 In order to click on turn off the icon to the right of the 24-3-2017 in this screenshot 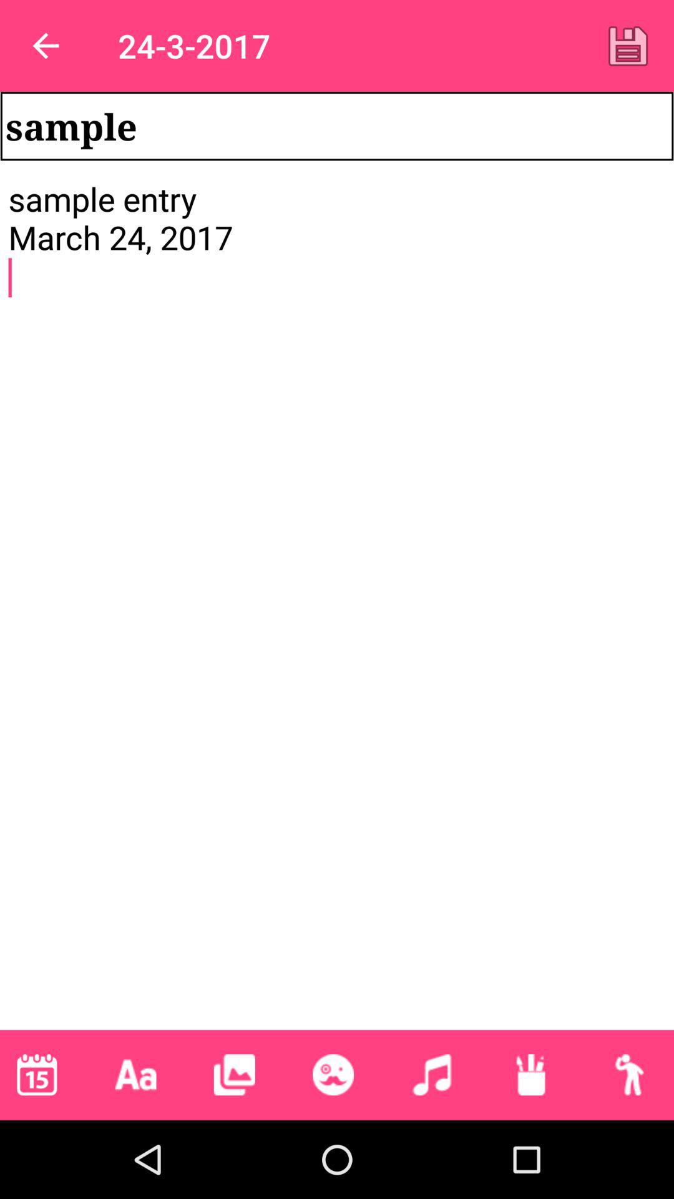, I will do `click(628, 46)`.